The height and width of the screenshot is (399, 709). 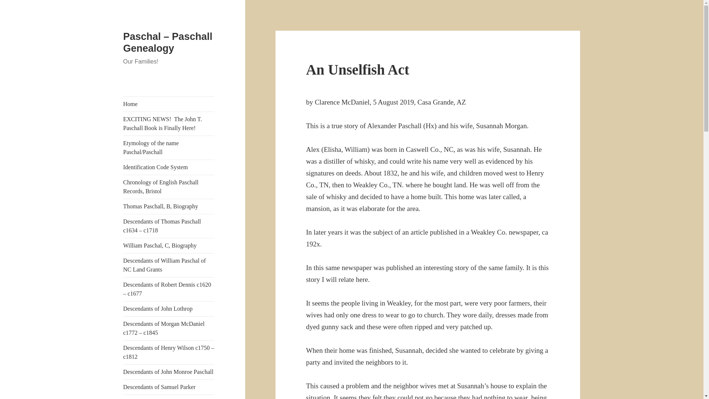 What do you see at coordinates (169, 387) in the screenshot?
I see `Descendants of Samuel Parker` at bounding box center [169, 387].